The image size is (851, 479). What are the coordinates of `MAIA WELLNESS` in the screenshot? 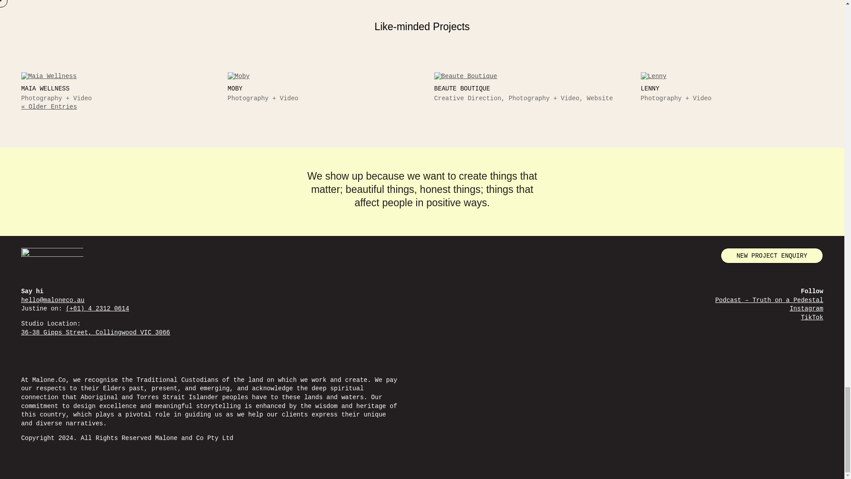 It's located at (45, 89).